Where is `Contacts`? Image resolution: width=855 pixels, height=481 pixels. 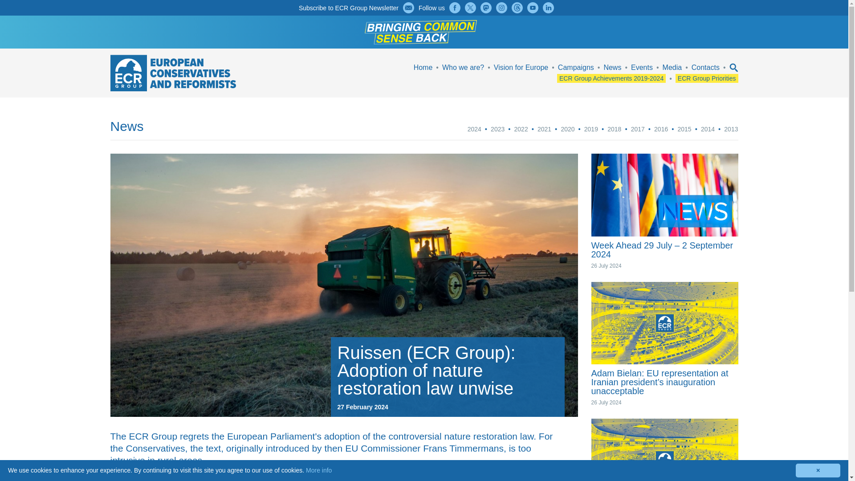 Contacts is located at coordinates (705, 67).